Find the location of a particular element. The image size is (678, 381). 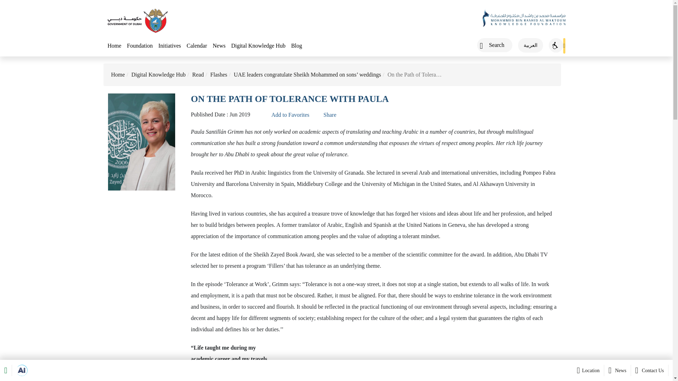

Accessibility is located at coordinates (556, 45).